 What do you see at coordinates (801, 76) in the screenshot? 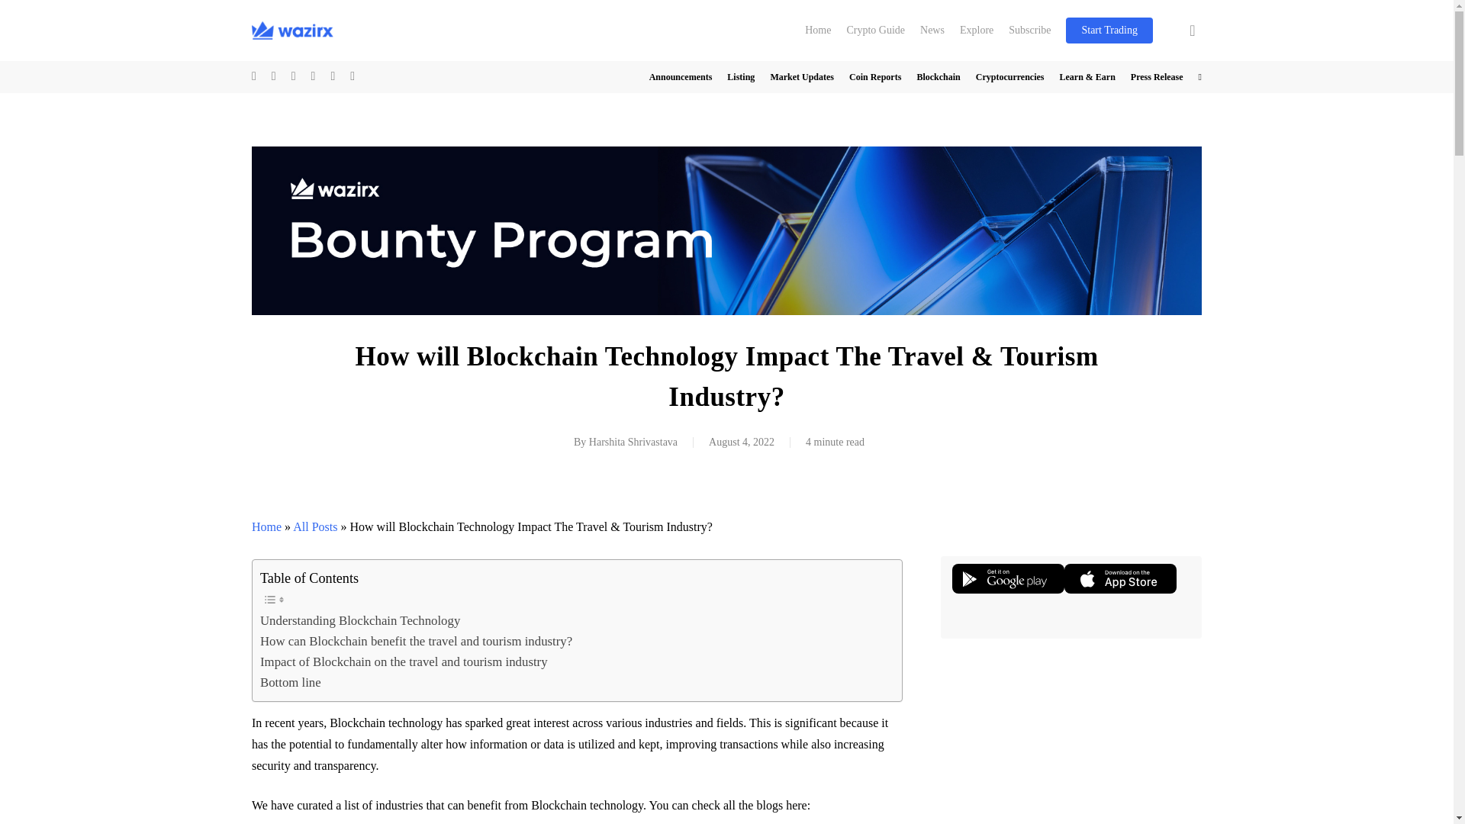
I see `Market Updates` at bounding box center [801, 76].